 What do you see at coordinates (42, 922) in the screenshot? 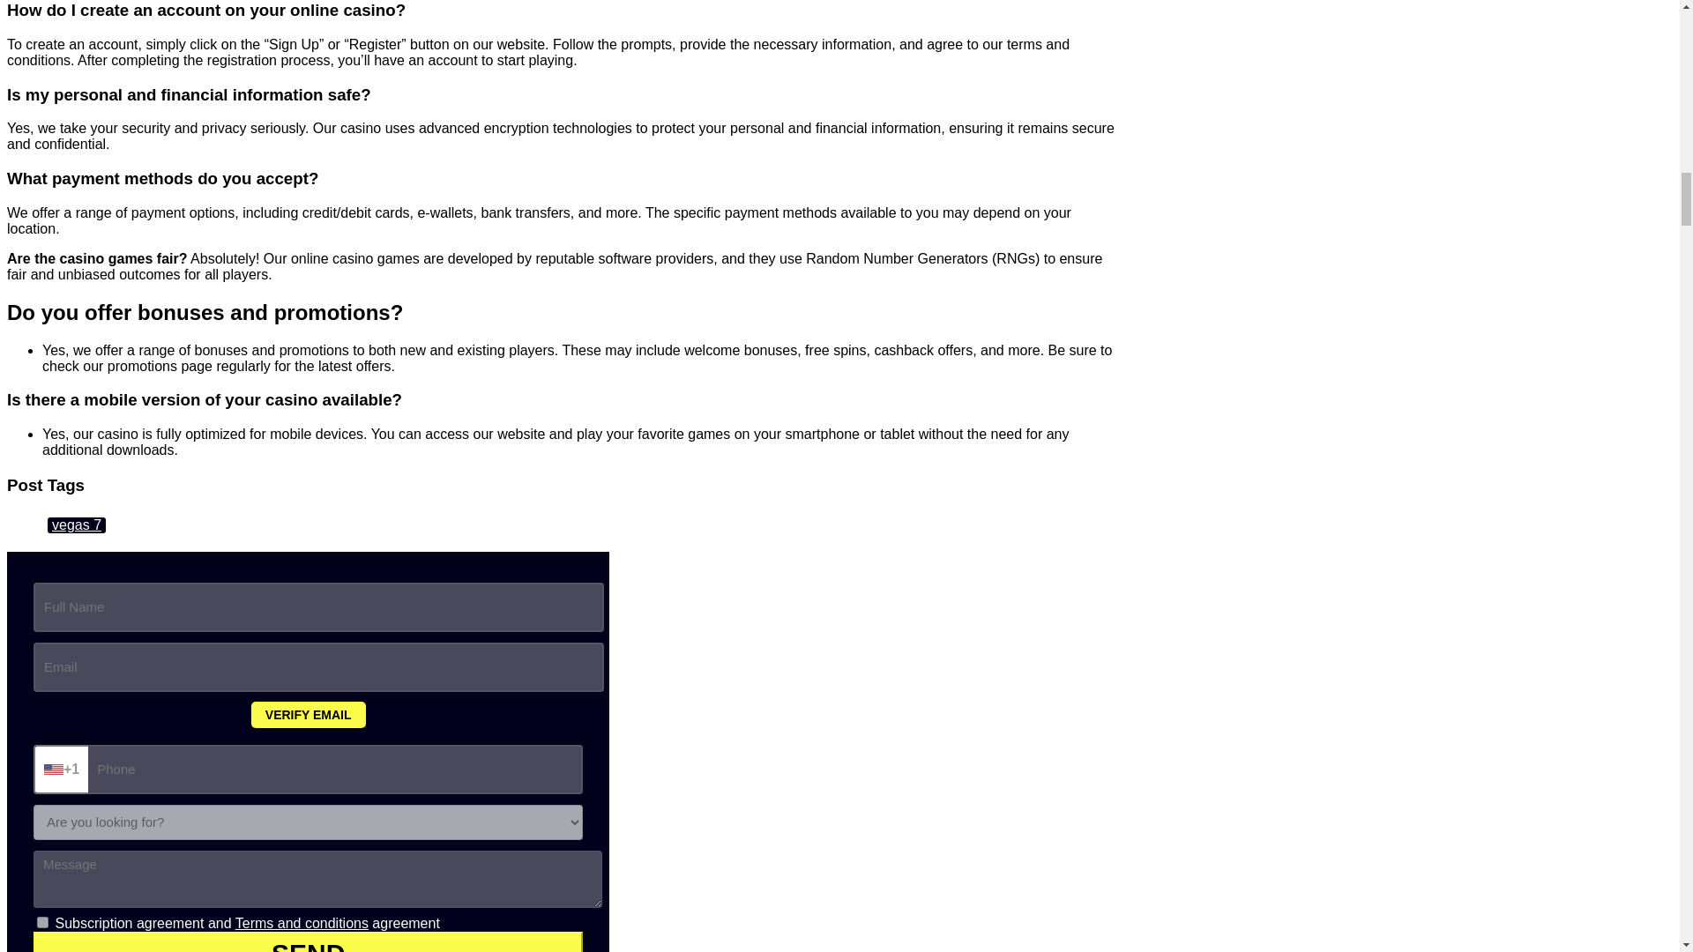
I see `1` at bounding box center [42, 922].